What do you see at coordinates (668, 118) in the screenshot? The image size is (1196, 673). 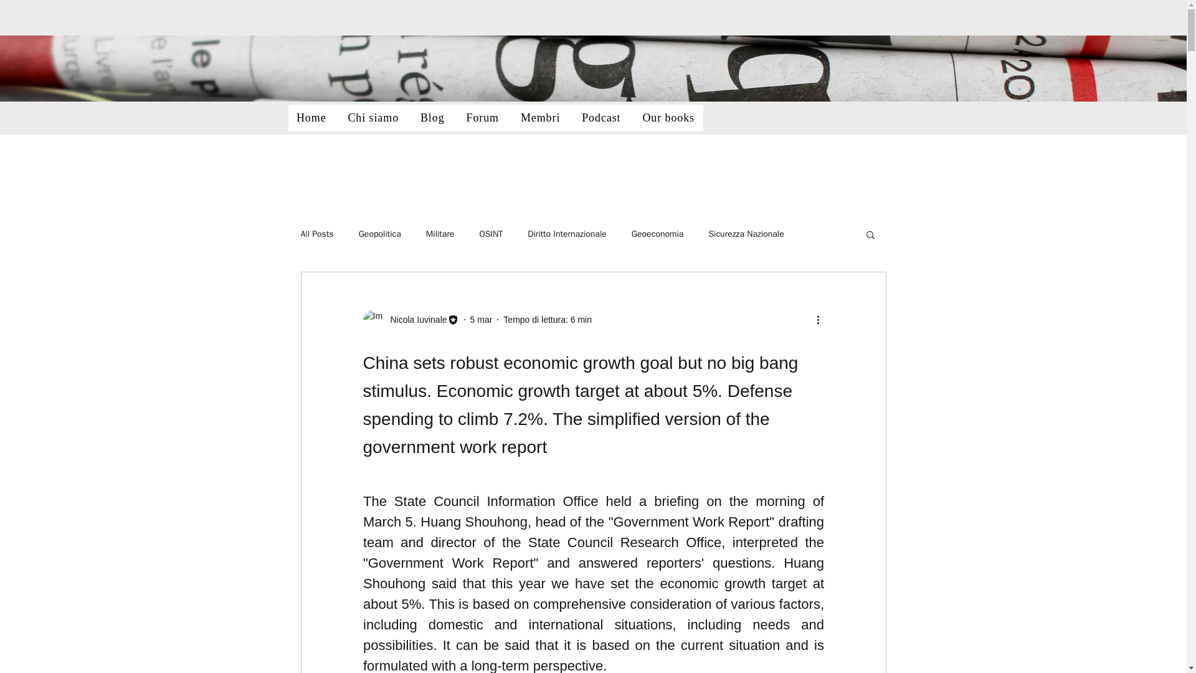 I see `Our books` at bounding box center [668, 118].